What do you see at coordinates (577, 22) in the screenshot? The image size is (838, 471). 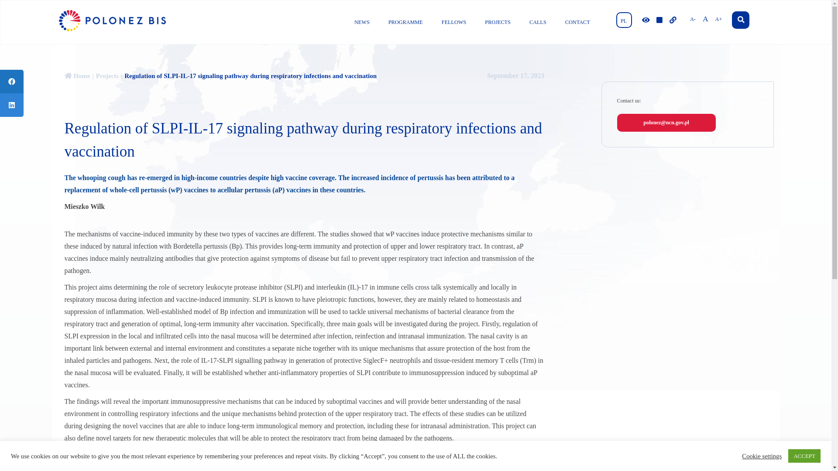 I see `CONTACT` at bounding box center [577, 22].